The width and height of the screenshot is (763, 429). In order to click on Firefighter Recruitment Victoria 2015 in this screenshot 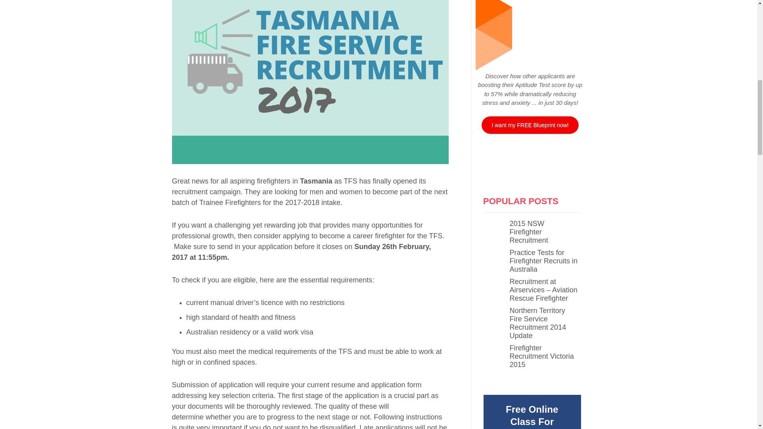, I will do `click(541, 356)`.